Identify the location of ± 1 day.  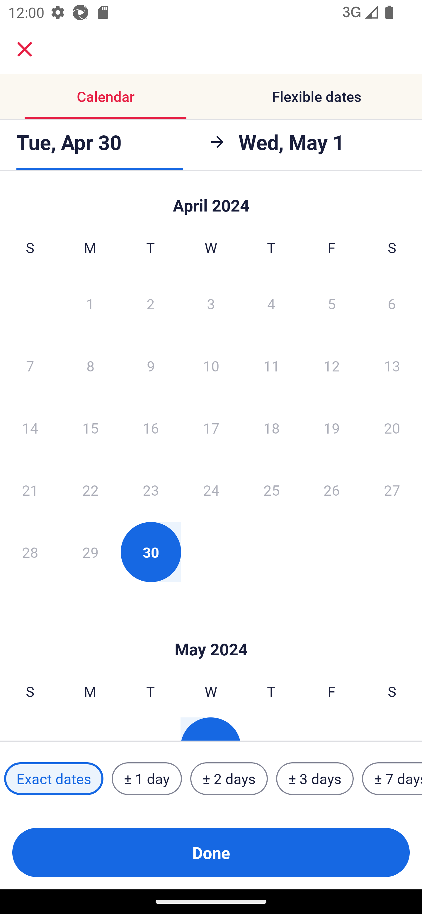
(147, 779).